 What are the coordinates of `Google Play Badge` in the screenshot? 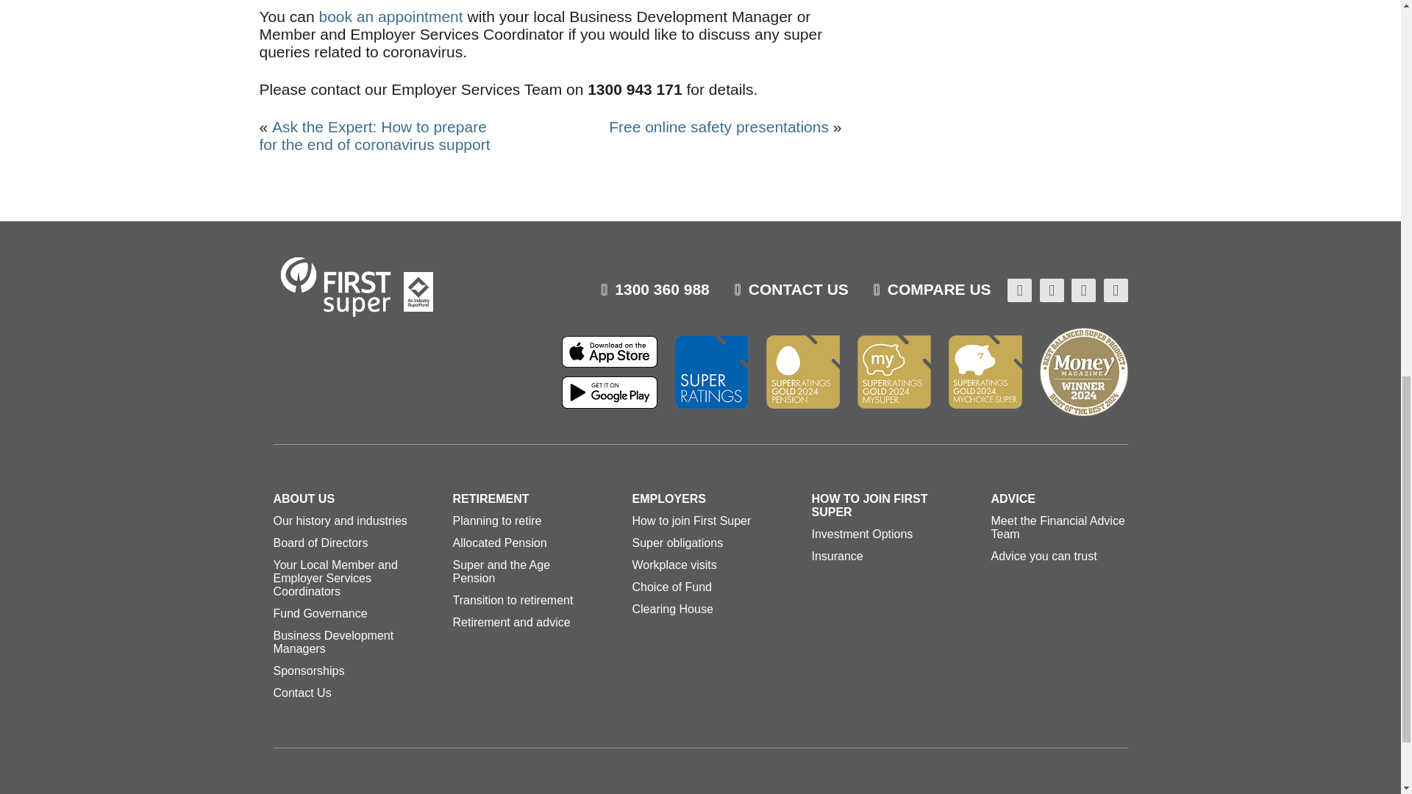 It's located at (610, 396).